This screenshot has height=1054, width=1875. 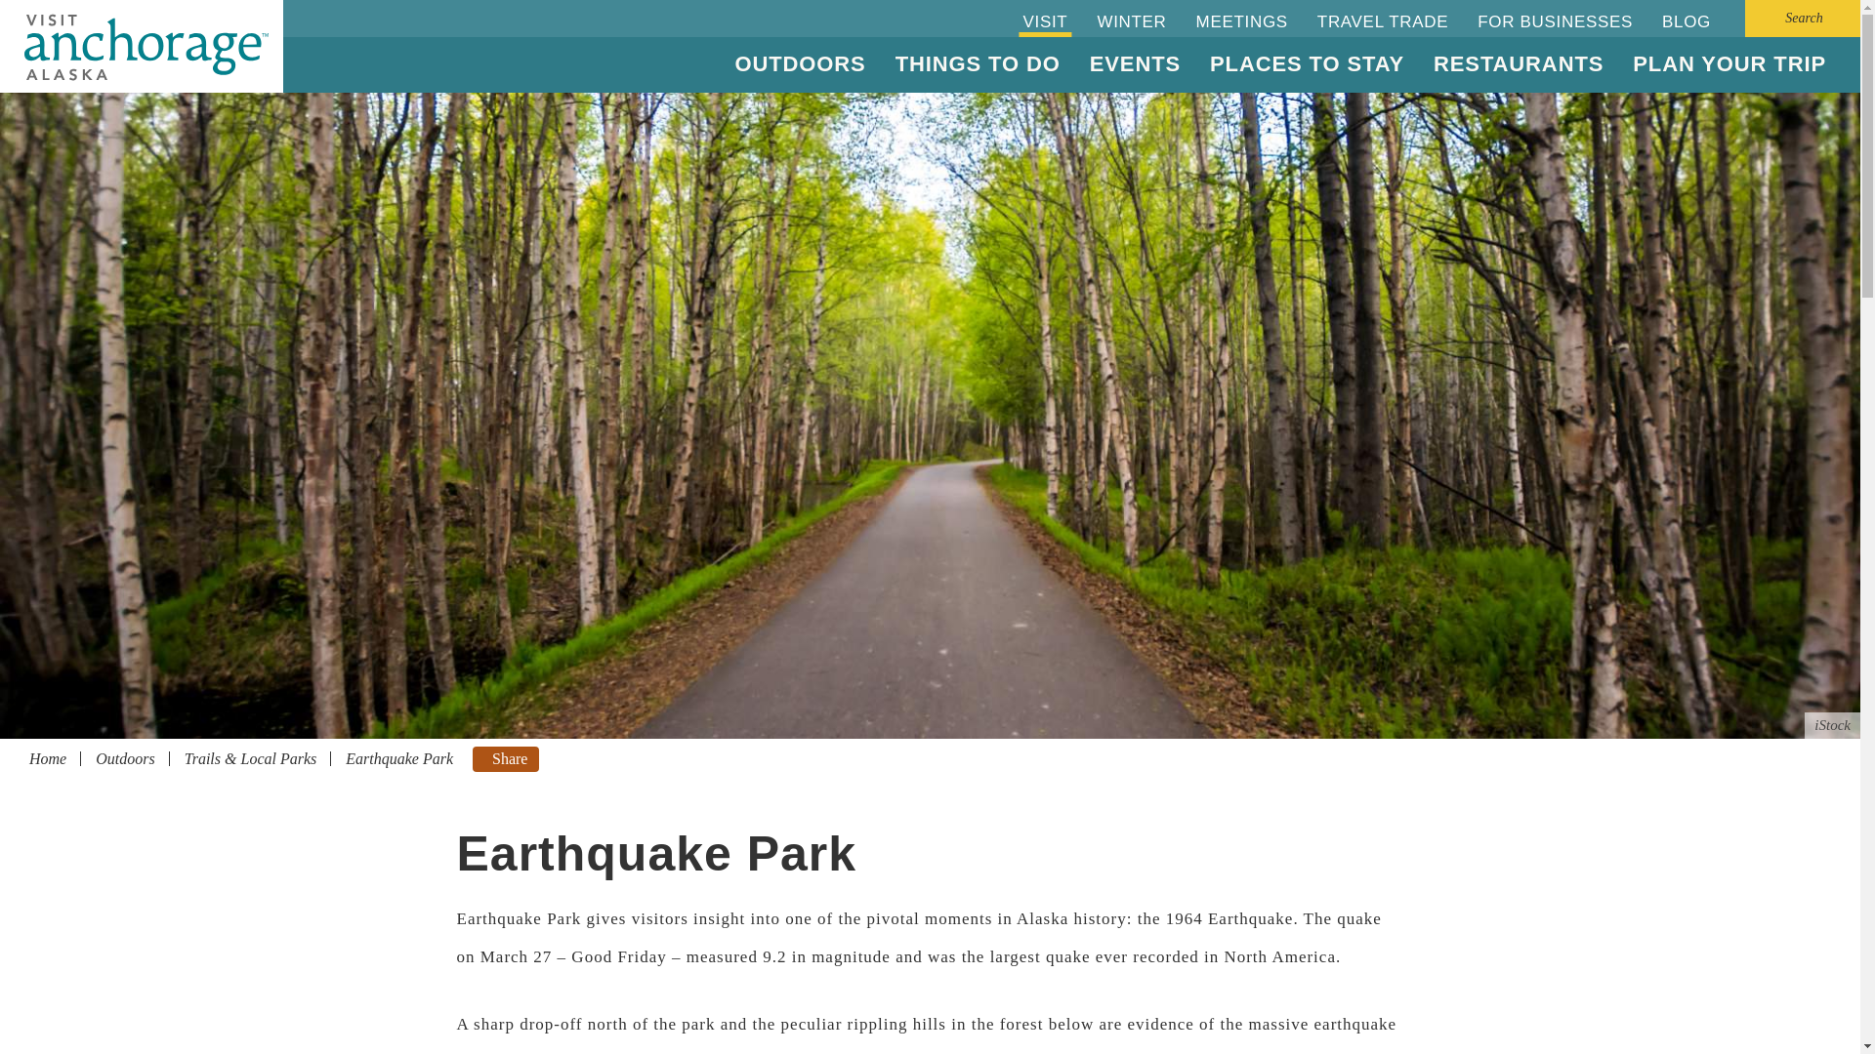 What do you see at coordinates (1045, 21) in the screenshot?
I see `VISIT` at bounding box center [1045, 21].